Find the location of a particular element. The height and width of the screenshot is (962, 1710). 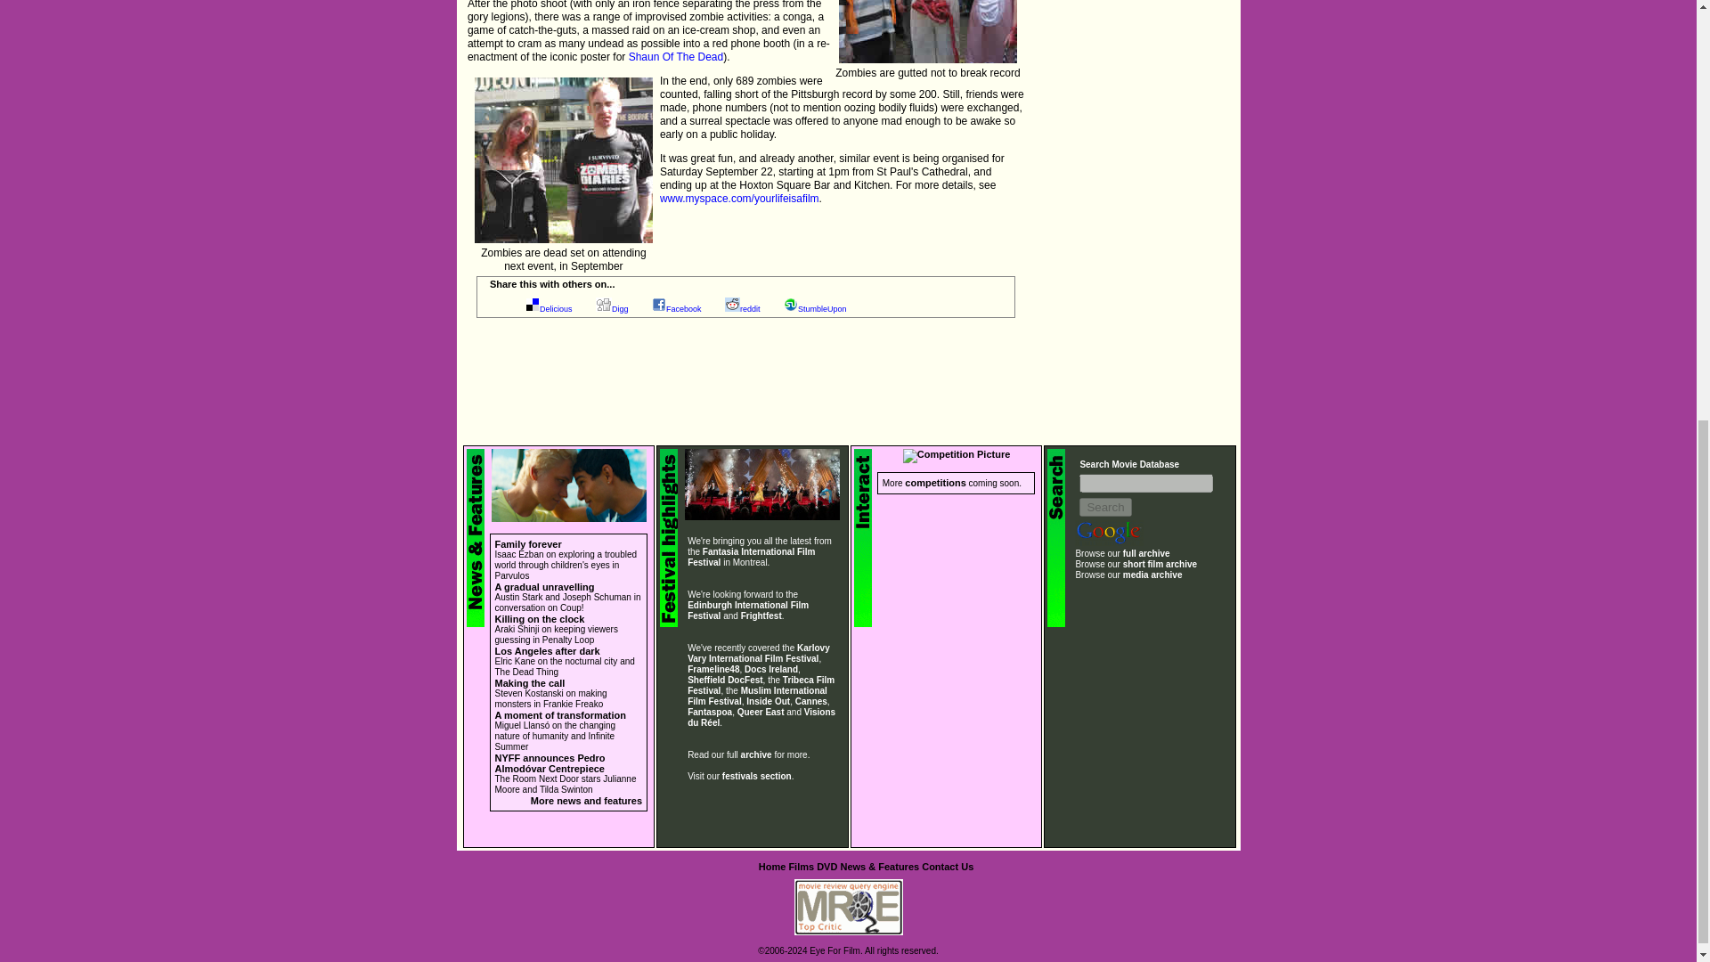

Facebook is located at coordinates (684, 309).